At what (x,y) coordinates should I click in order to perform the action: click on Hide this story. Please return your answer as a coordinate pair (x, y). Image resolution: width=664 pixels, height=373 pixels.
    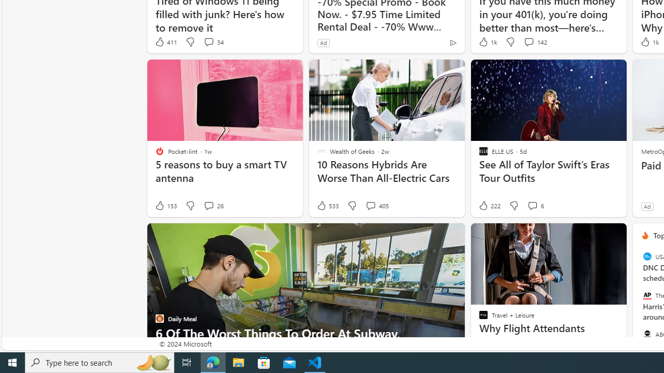
    Looking at the image, I should click on (595, 235).